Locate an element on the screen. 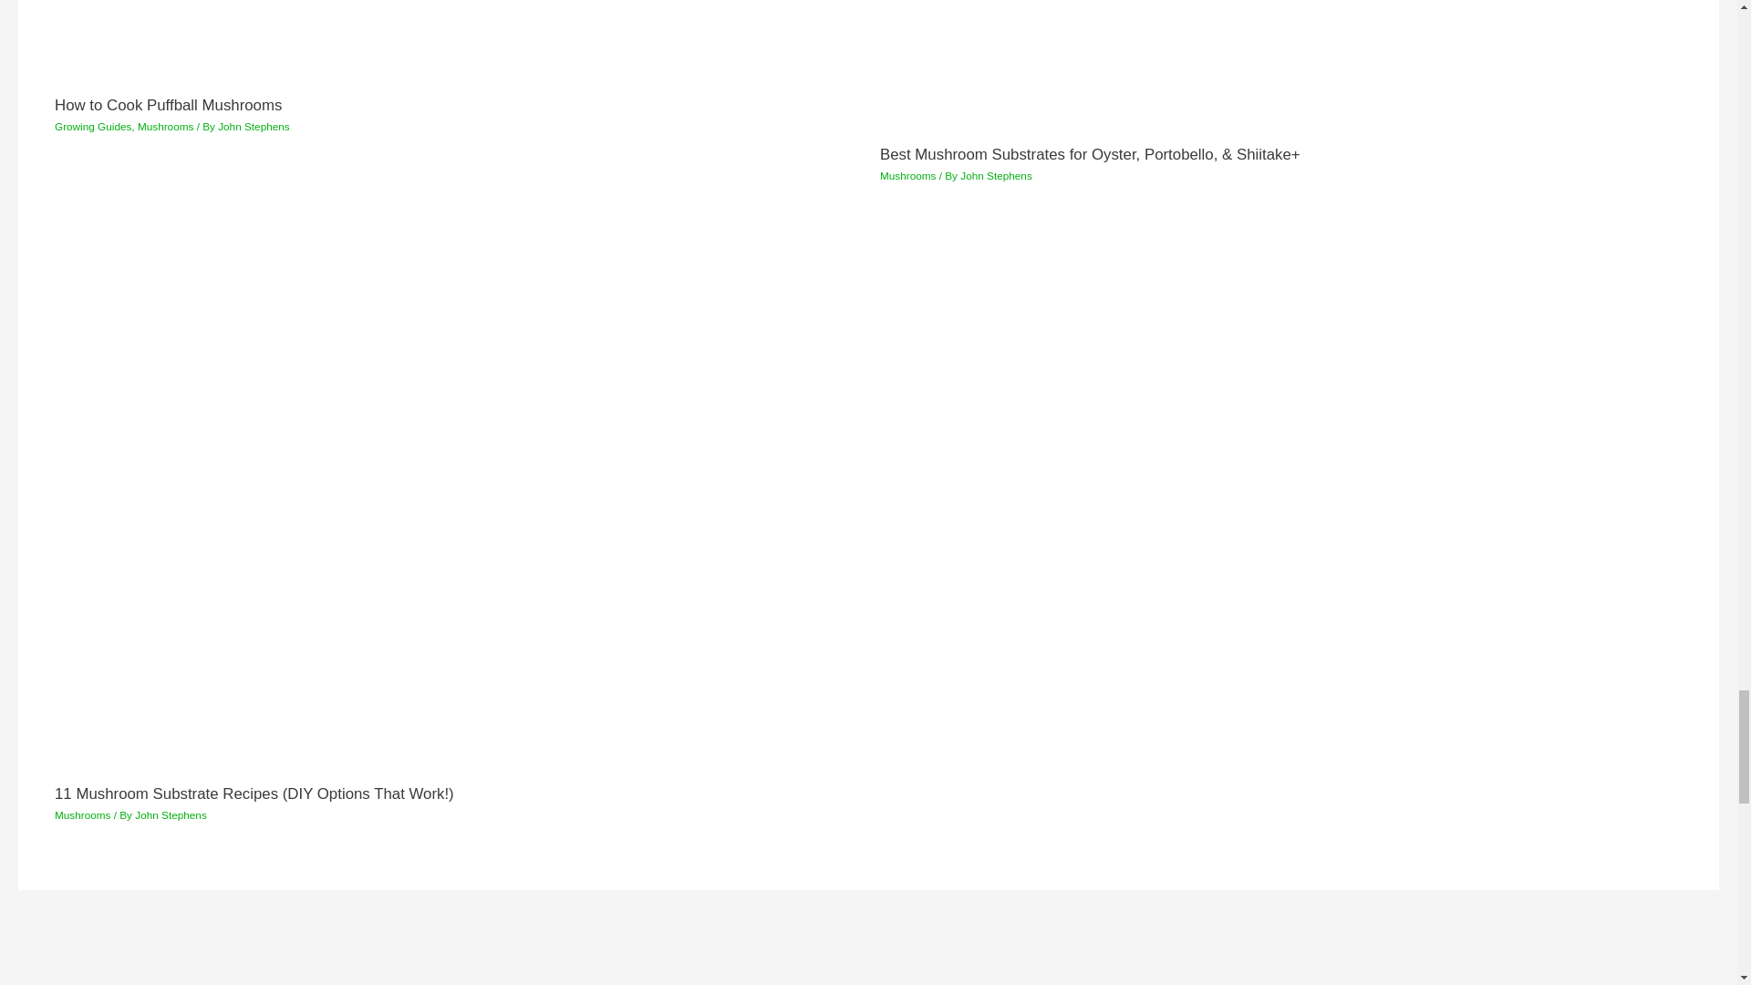 The image size is (1751, 985). View all posts by John Stephens is located at coordinates (996, 175).